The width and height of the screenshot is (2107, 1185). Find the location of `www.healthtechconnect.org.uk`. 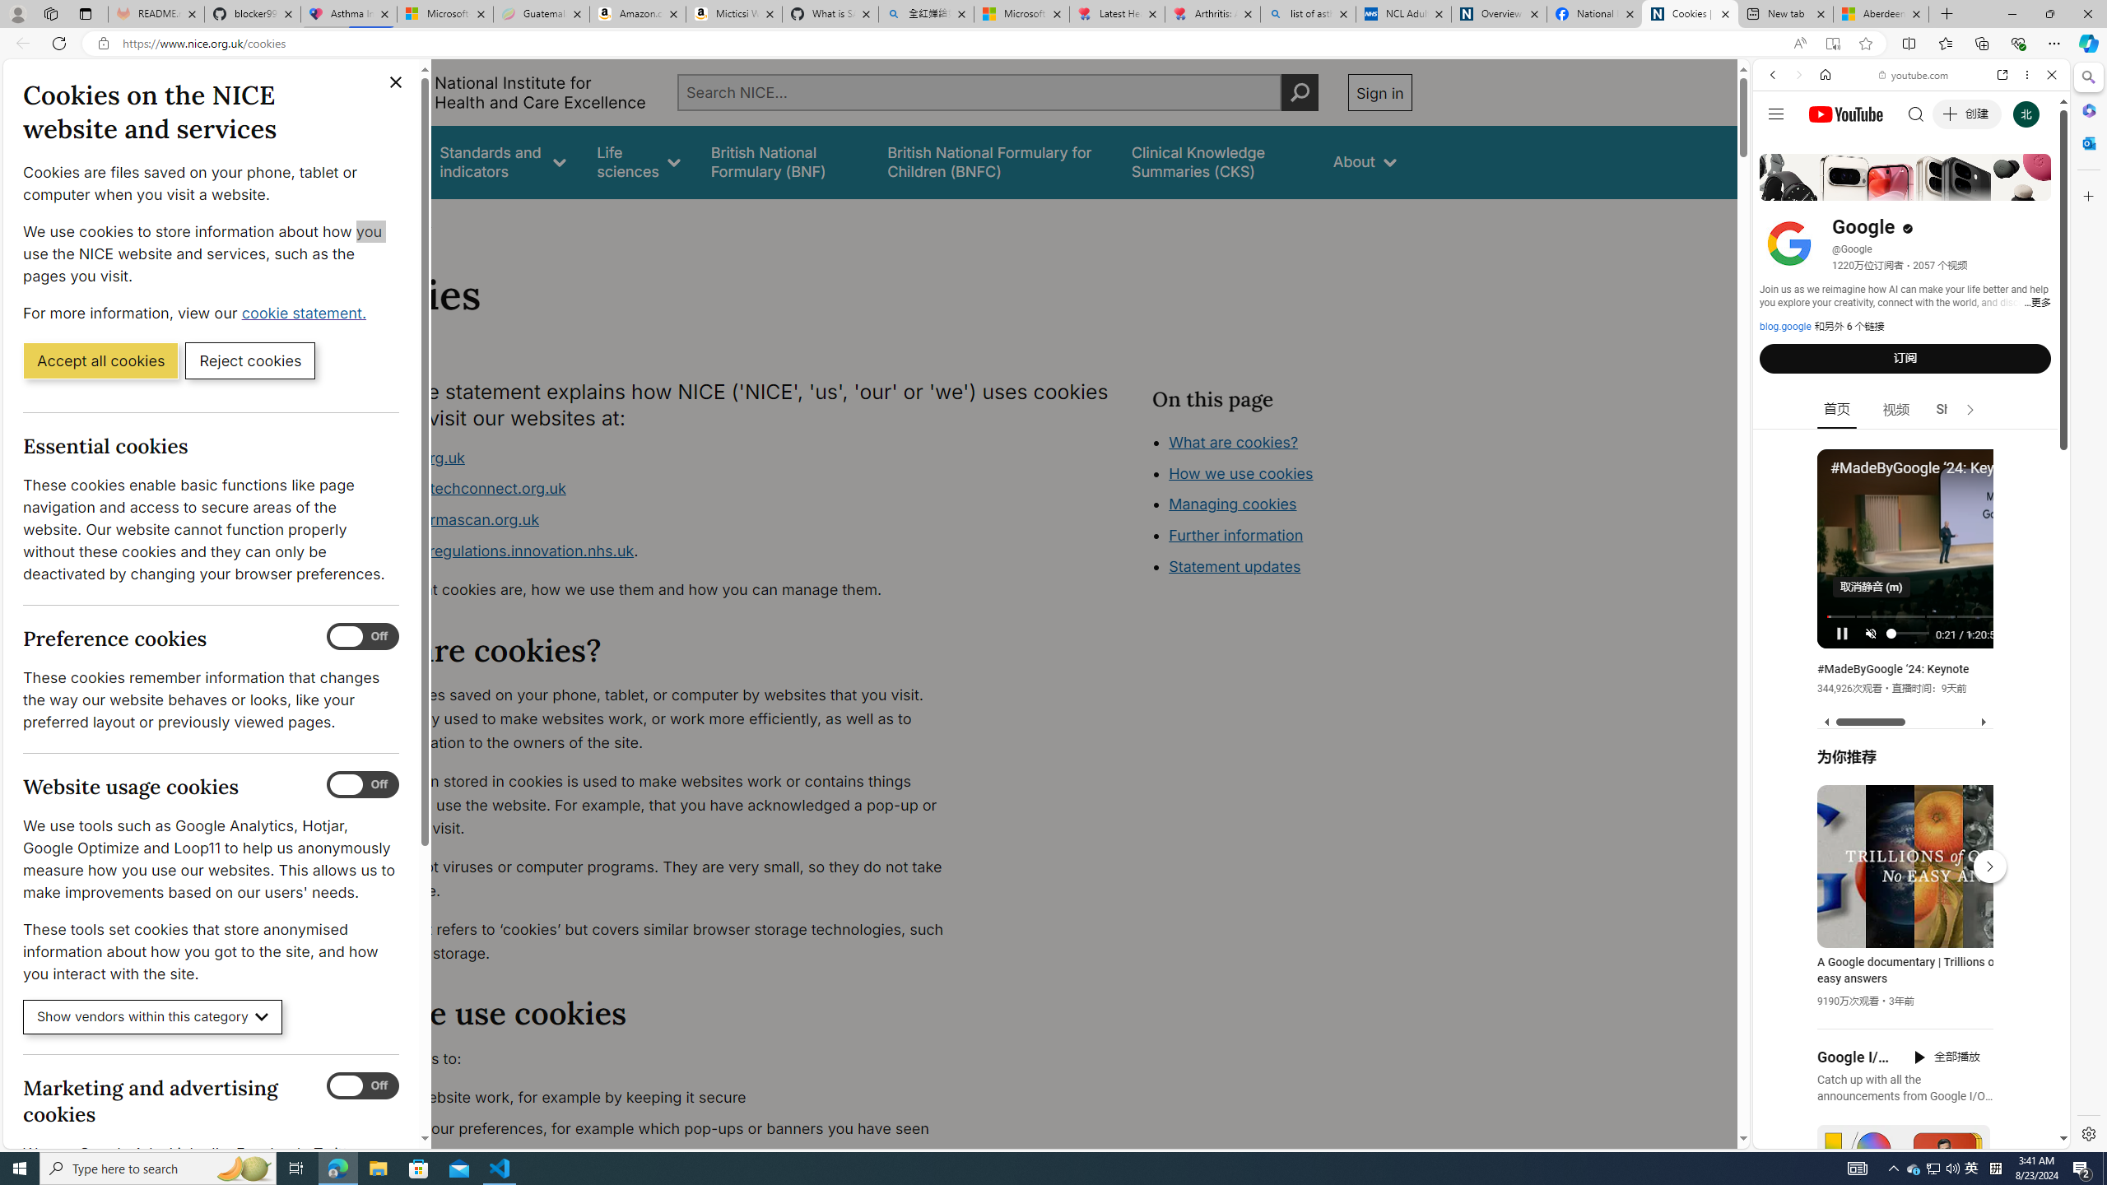

www.healthtechconnect.org.uk is located at coordinates (655, 490).